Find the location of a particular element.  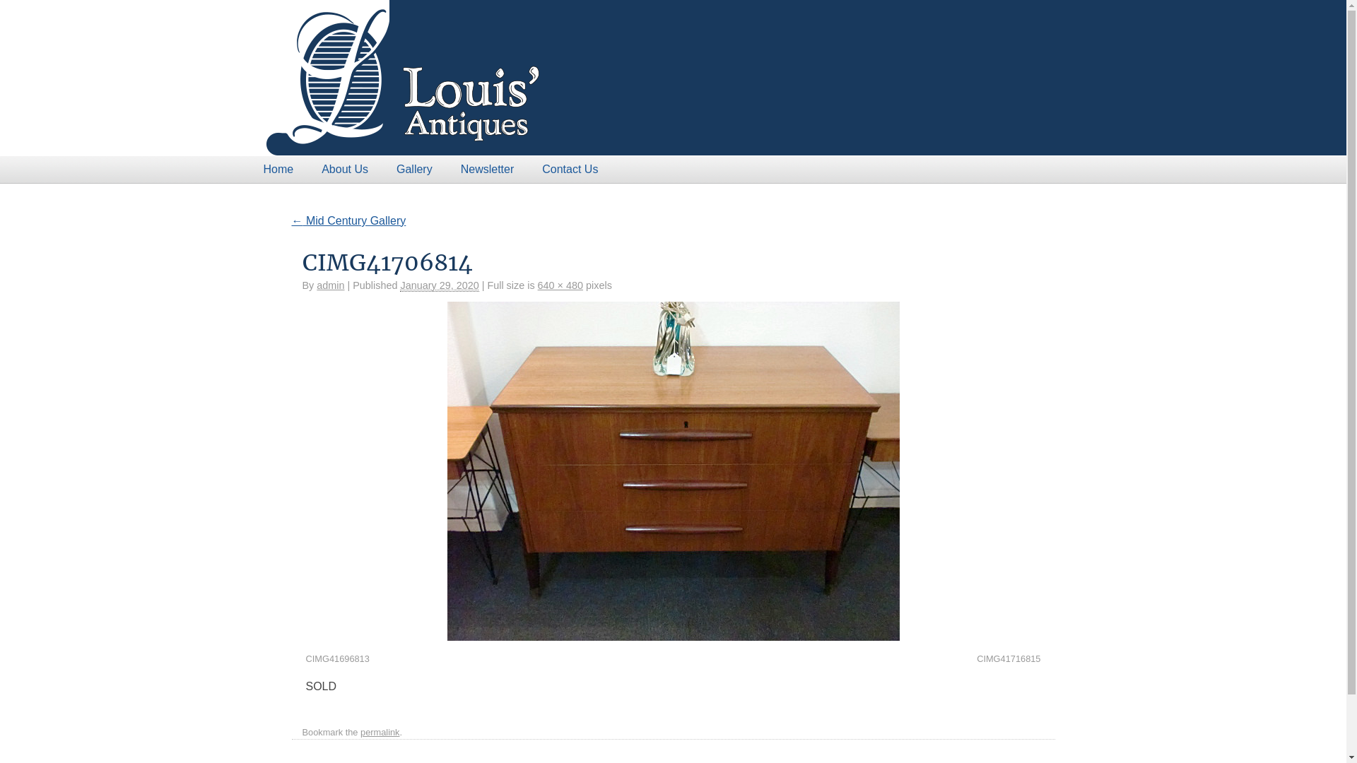

admin is located at coordinates (331, 285).